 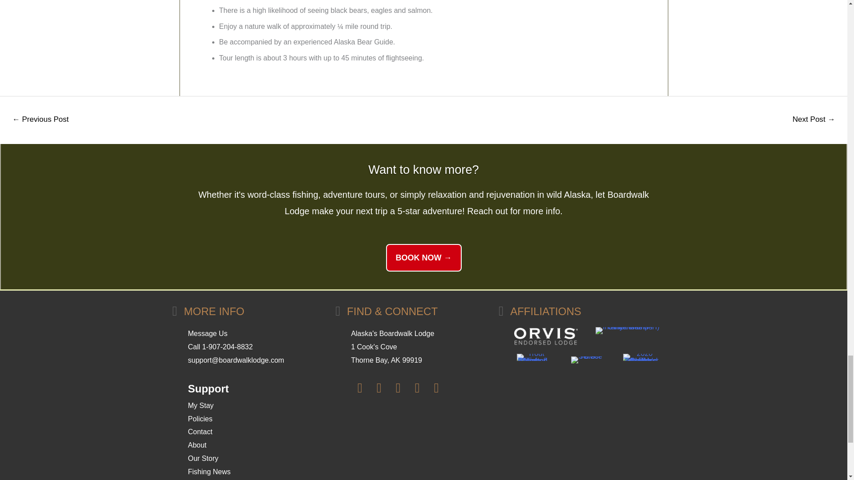 I want to click on Email, so click(x=436, y=388).